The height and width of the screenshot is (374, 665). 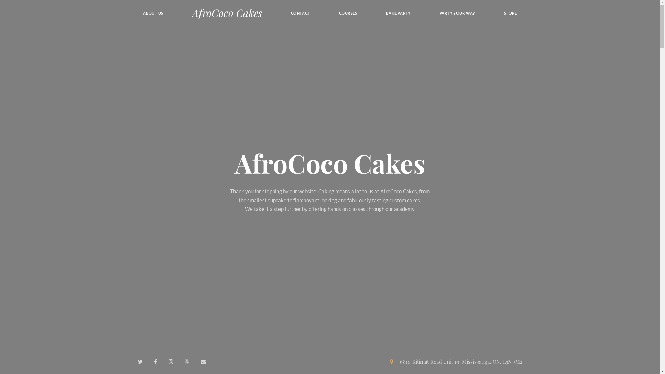 What do you see at coordinates (457, 13) in the screenshot?
I see `PARTY YOUR WAY` at bounding box center [457, 13].